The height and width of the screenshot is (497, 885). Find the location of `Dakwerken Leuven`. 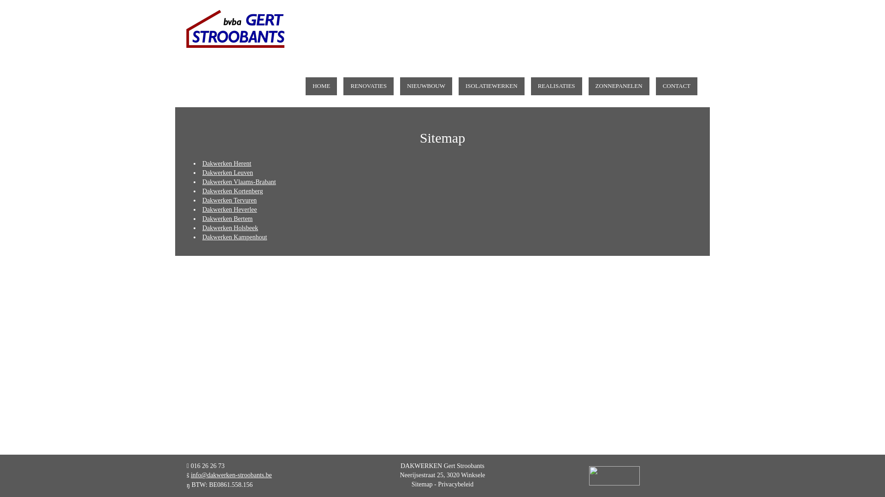

Dakwerken Leuven is located at coordinates (228, 173).